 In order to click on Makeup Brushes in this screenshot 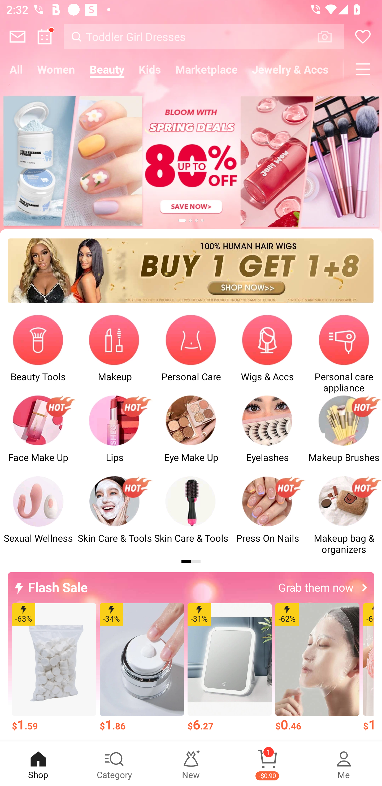, I will do `click(344, 434)`.